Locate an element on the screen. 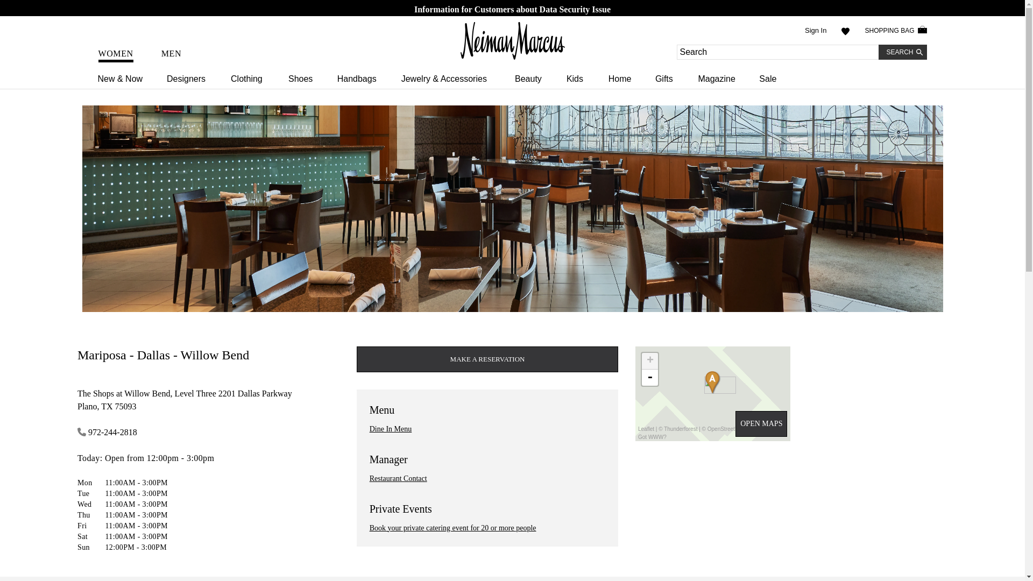  submit button is located at coordinates (902, 52).